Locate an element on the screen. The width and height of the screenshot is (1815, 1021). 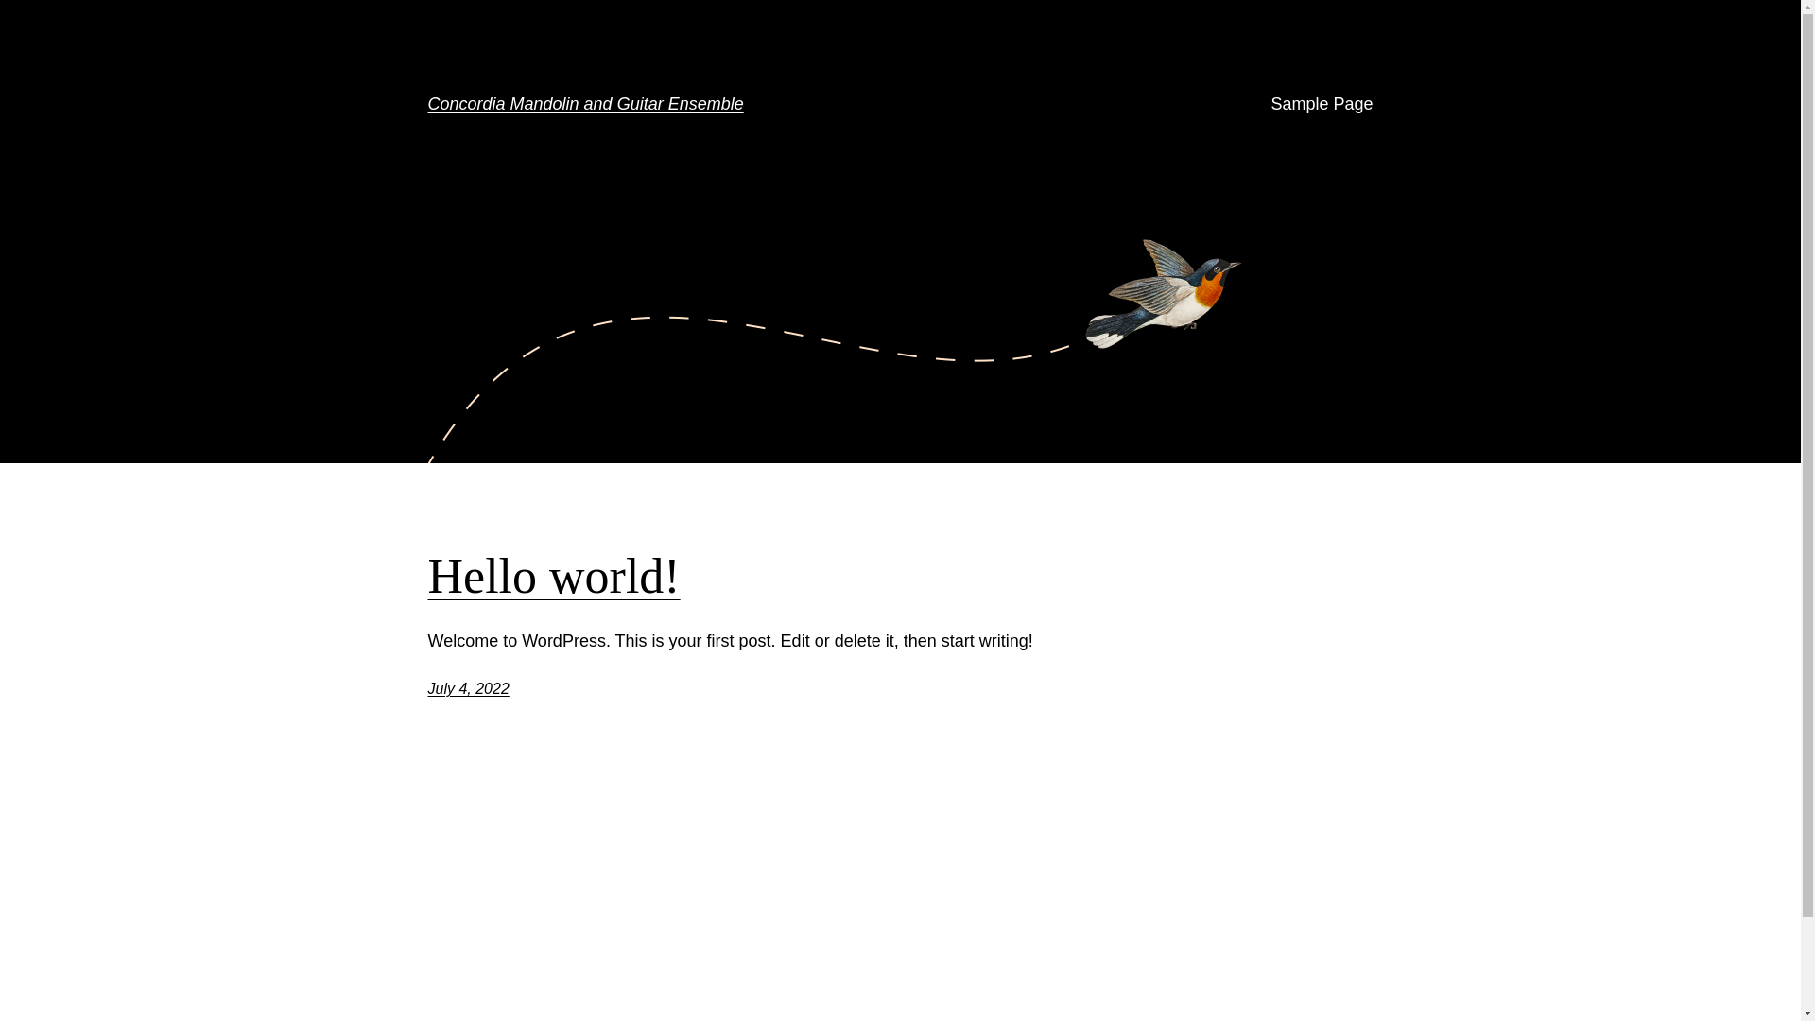
Concordia Mandolin and Guitar Ensemble is located at coordinates (585, 104).